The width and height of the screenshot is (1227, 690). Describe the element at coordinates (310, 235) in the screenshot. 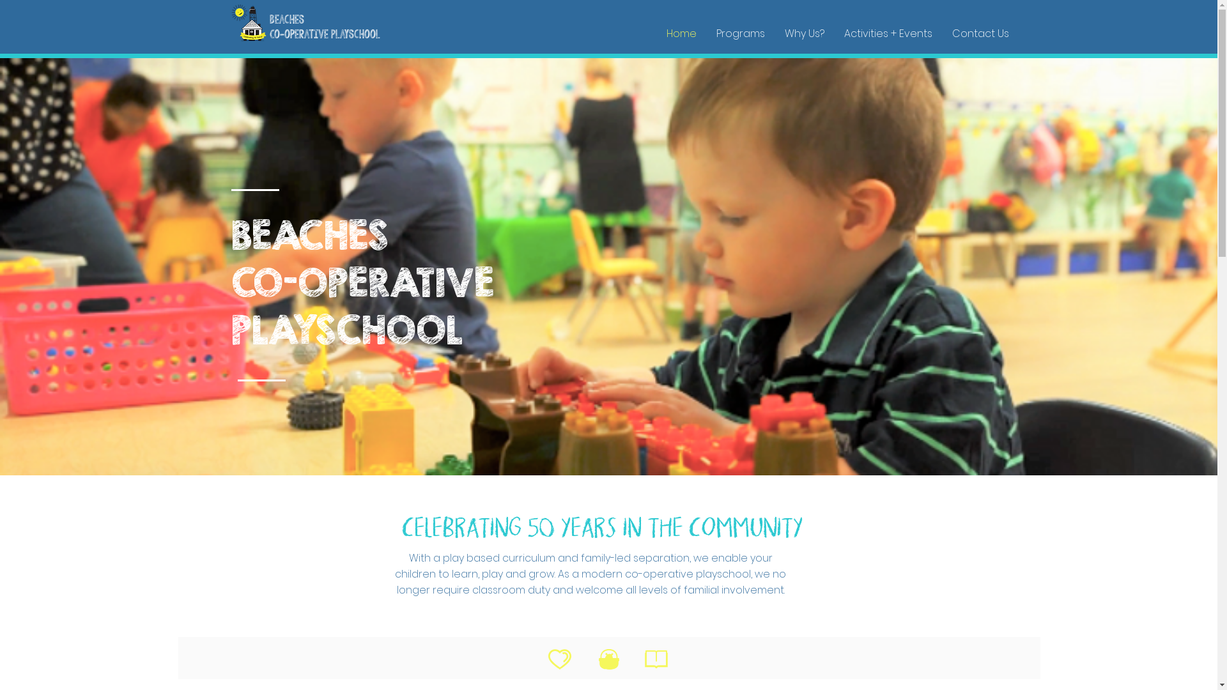

I see `BEACHES` at that location.